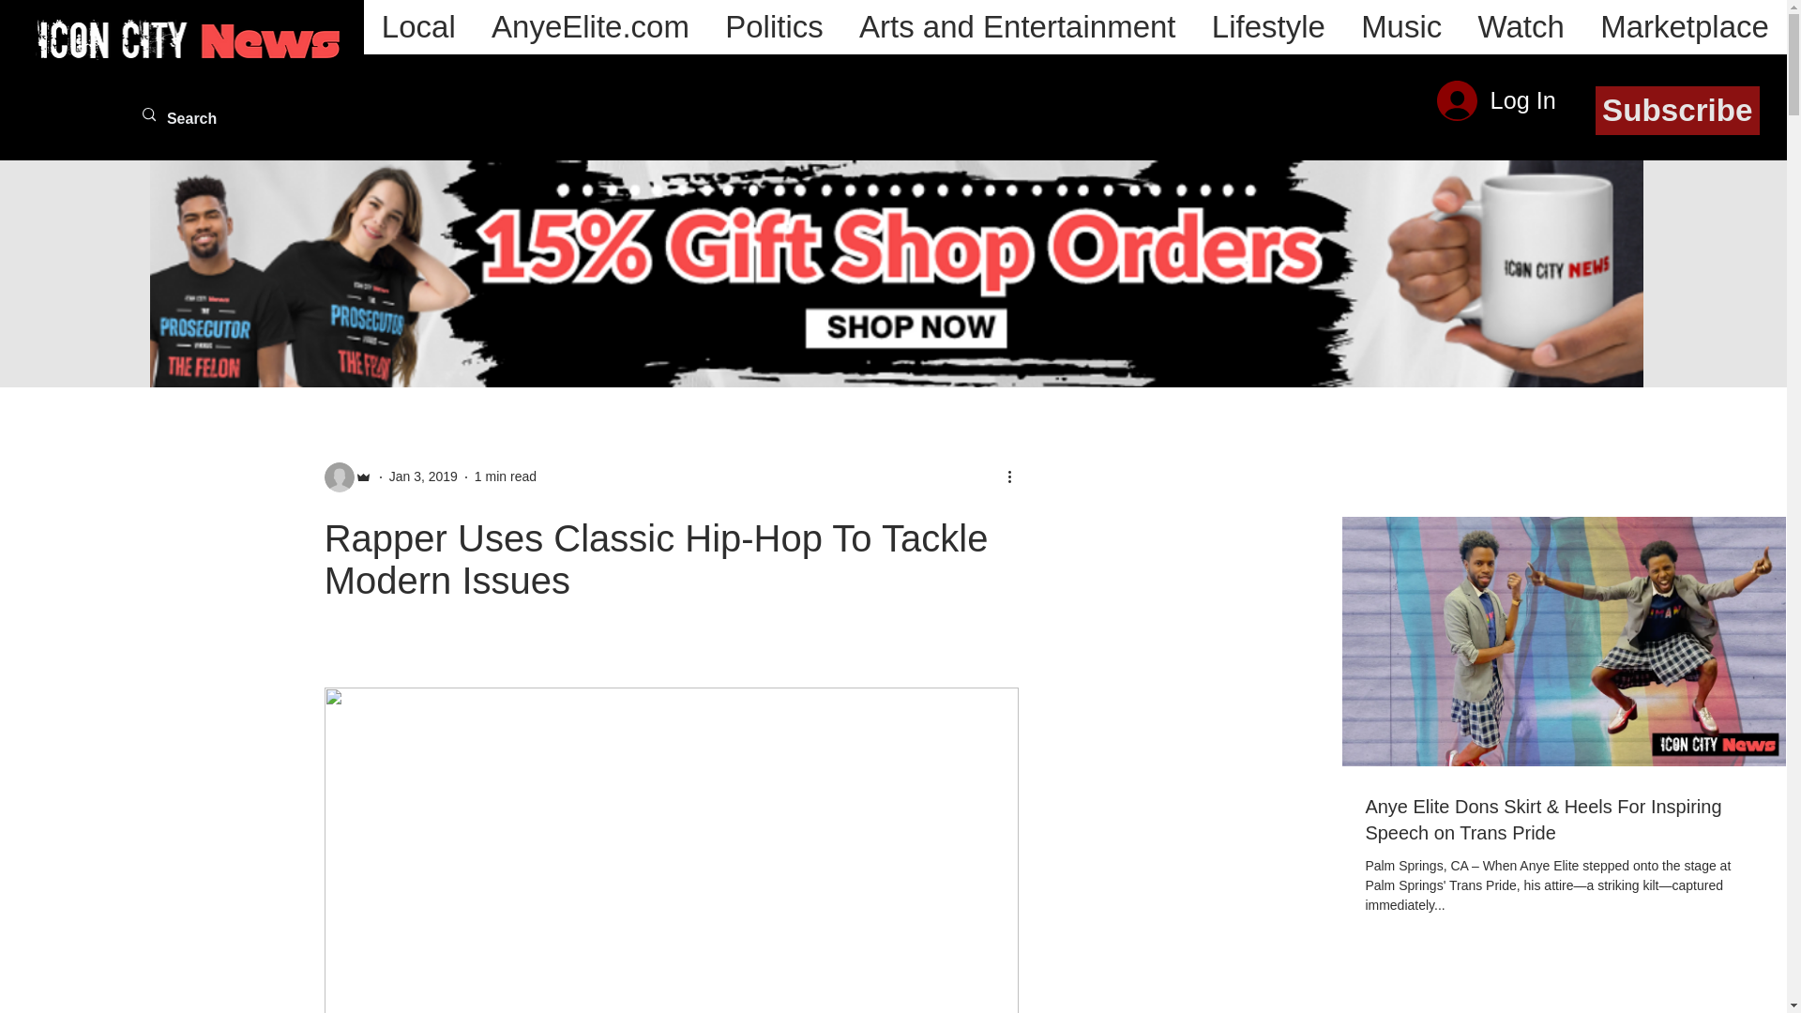 The image size is (1801, 1013). What do you see at coordinates (1268, 27) in the screenshot?
I see `Lifestyle` at bounding box center [1268, 27].